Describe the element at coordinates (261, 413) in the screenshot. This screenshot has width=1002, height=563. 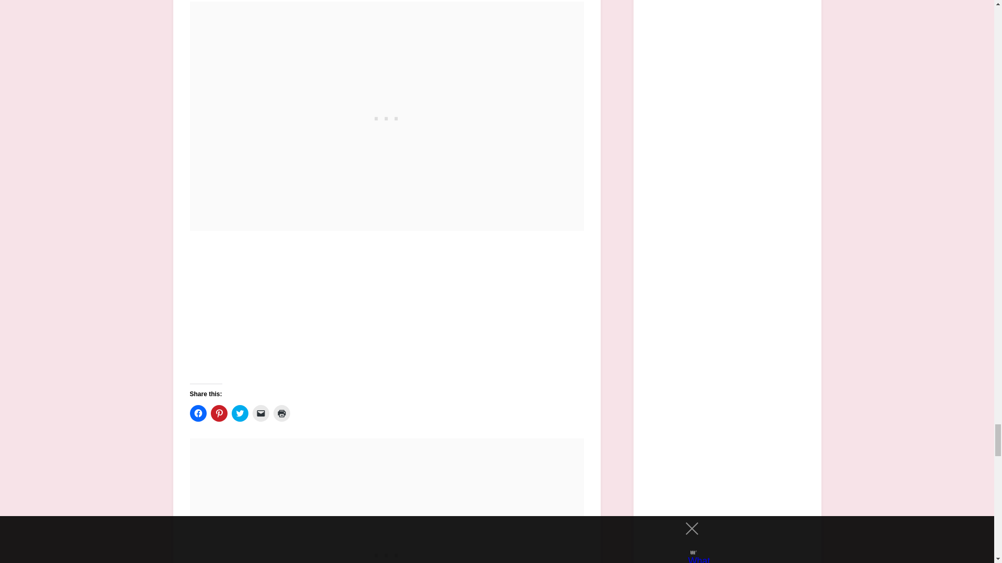
I see `Click to email a link to a friend` at that location.